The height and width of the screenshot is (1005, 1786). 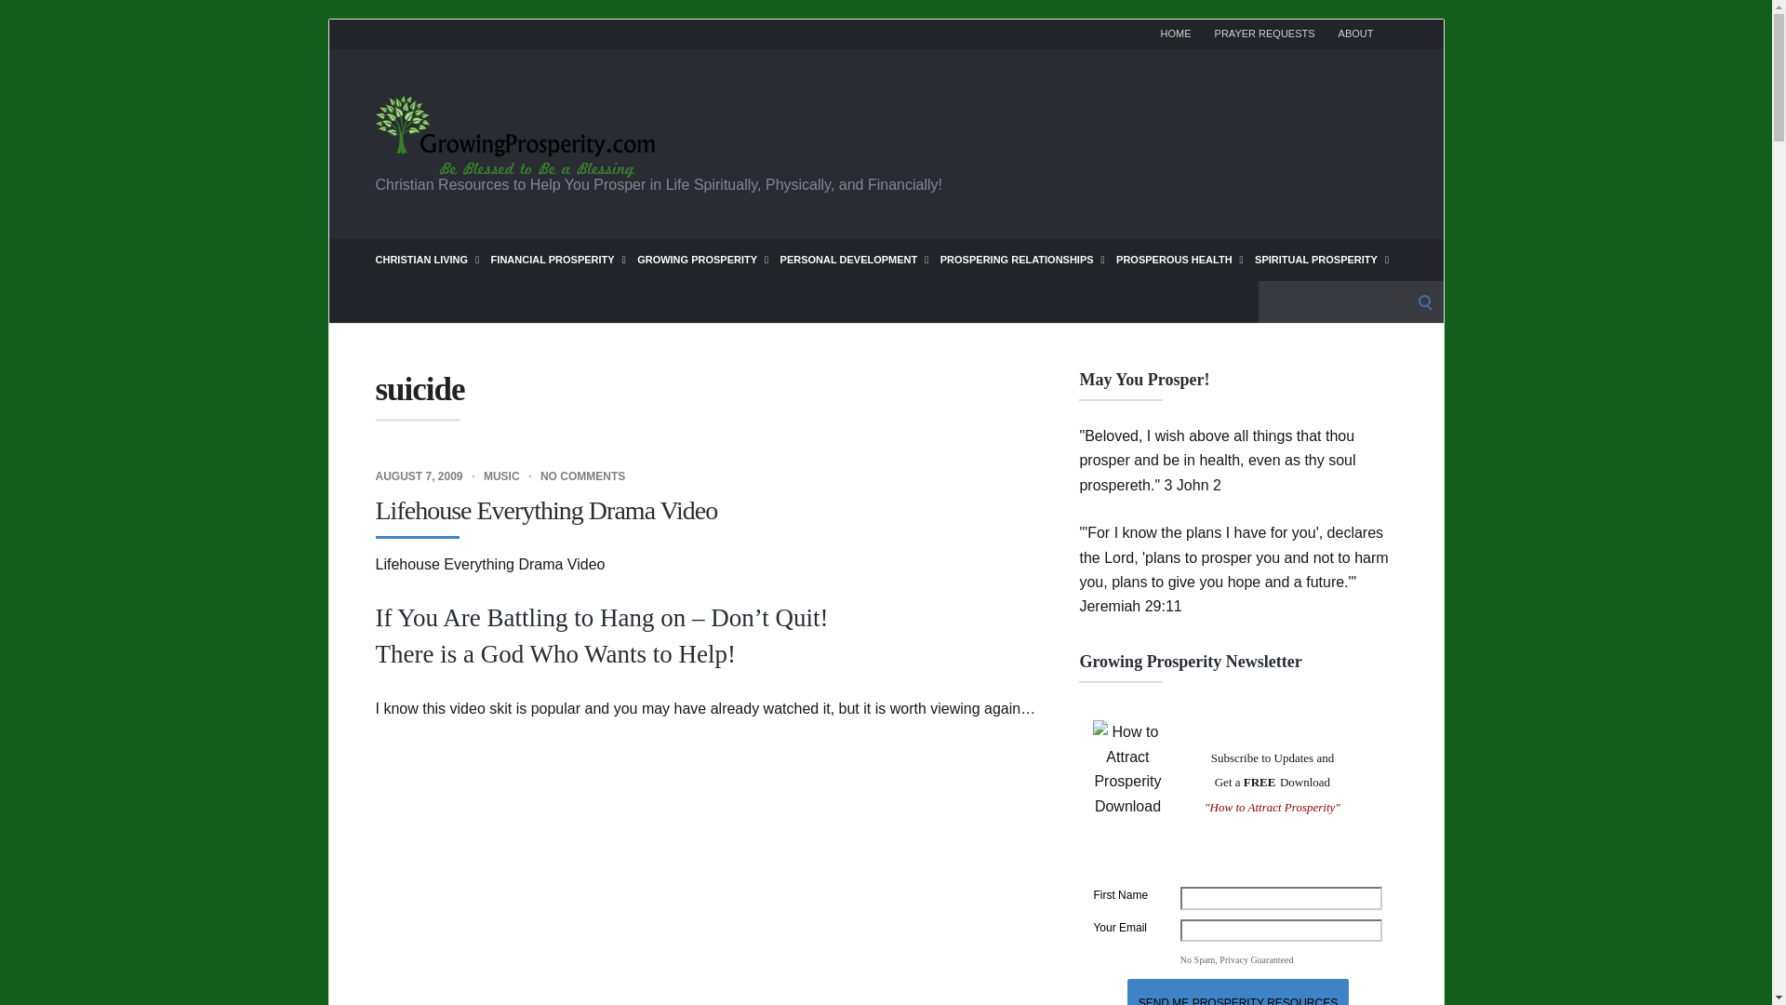 I want to click on PERSONAL DEVELOPMENT, so click(x=854, y=259).